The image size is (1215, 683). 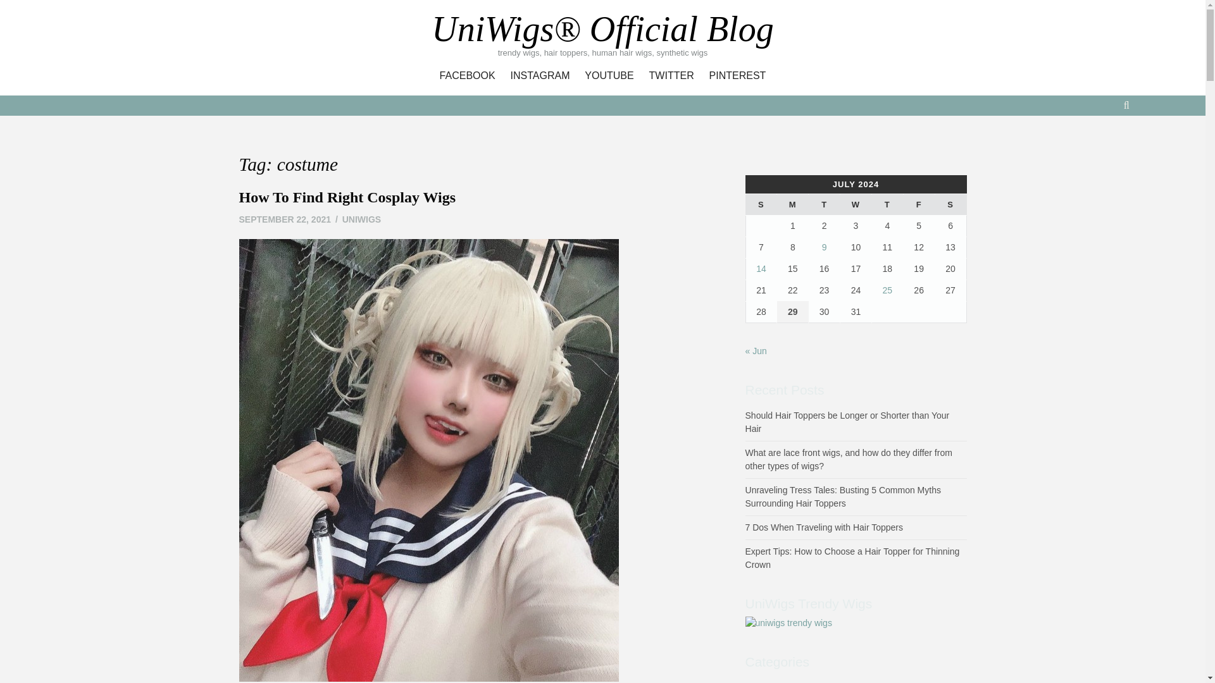 What do you see at coordinates (888, 290) in the screenshot?
I see `25` at bounding box center [888, 290].